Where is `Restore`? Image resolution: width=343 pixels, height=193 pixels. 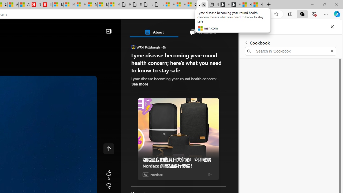 Restore is located at coordinates (324, 4).